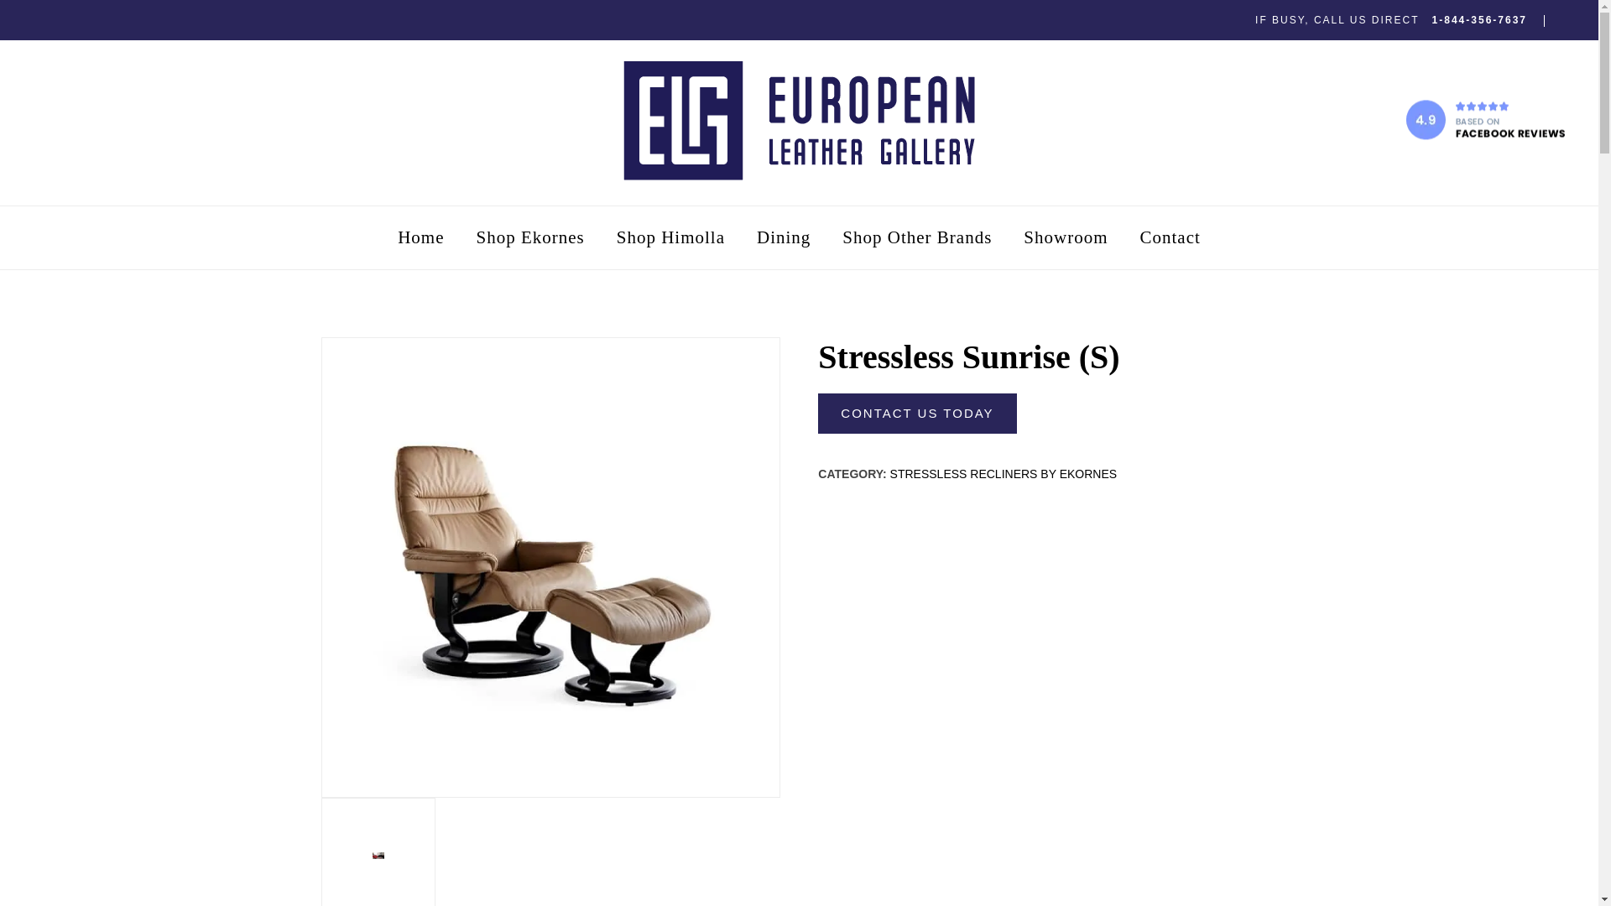  What do you see at coordinates (420, 237) in the screenshot?
I see `Home` at bounding box center [420, 237].